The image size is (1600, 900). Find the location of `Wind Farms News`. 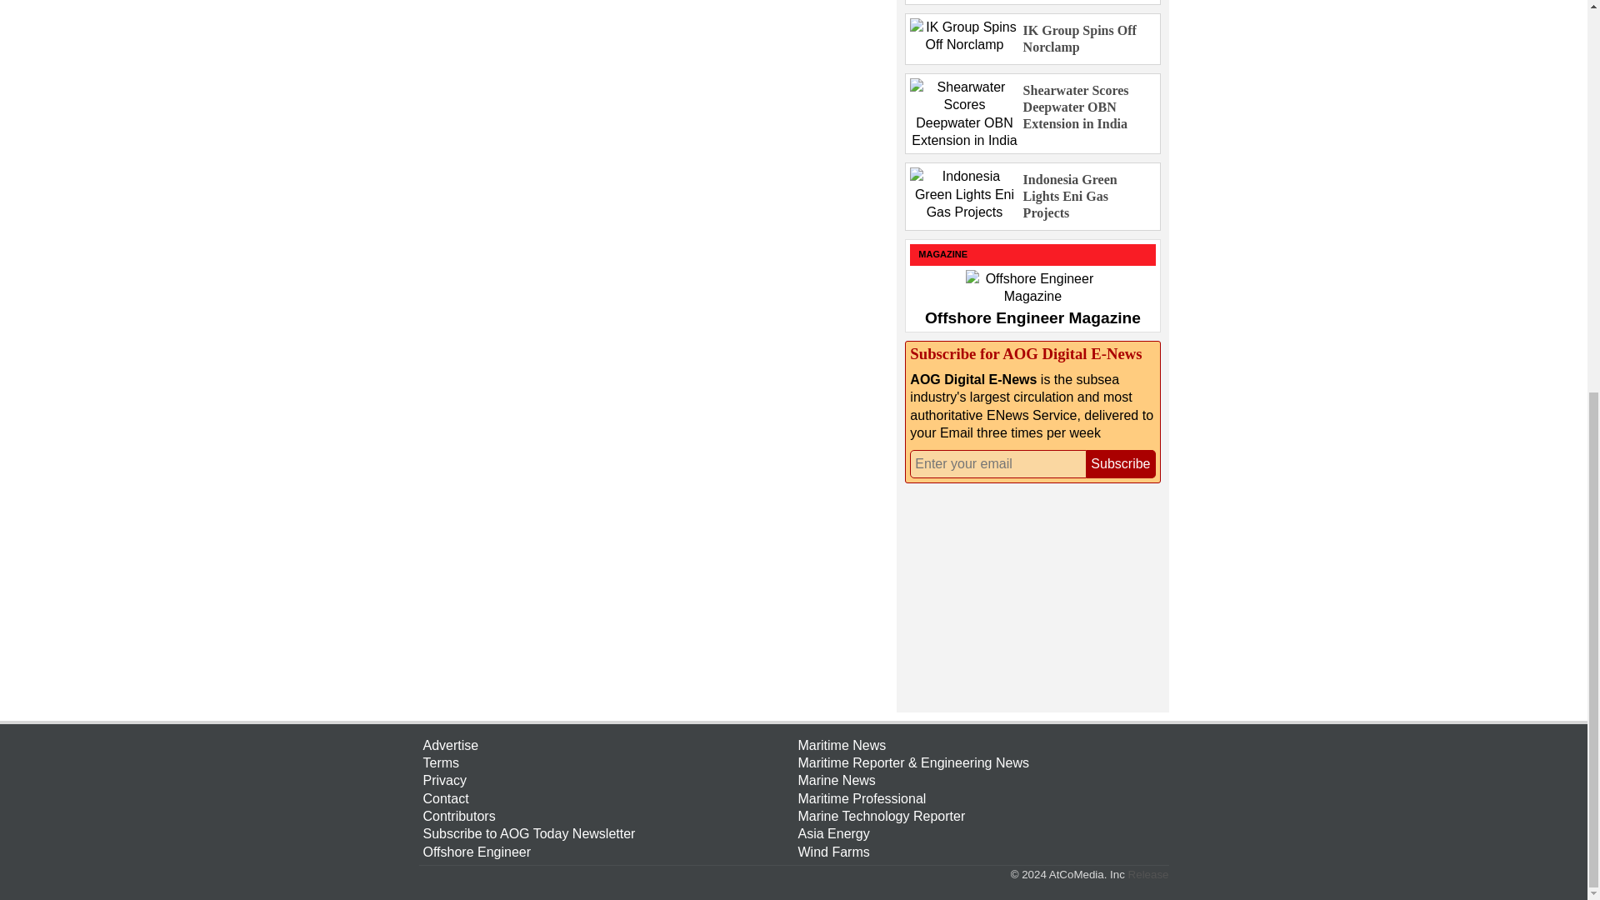

Wind Farms News is located at coordinates (982, 852).